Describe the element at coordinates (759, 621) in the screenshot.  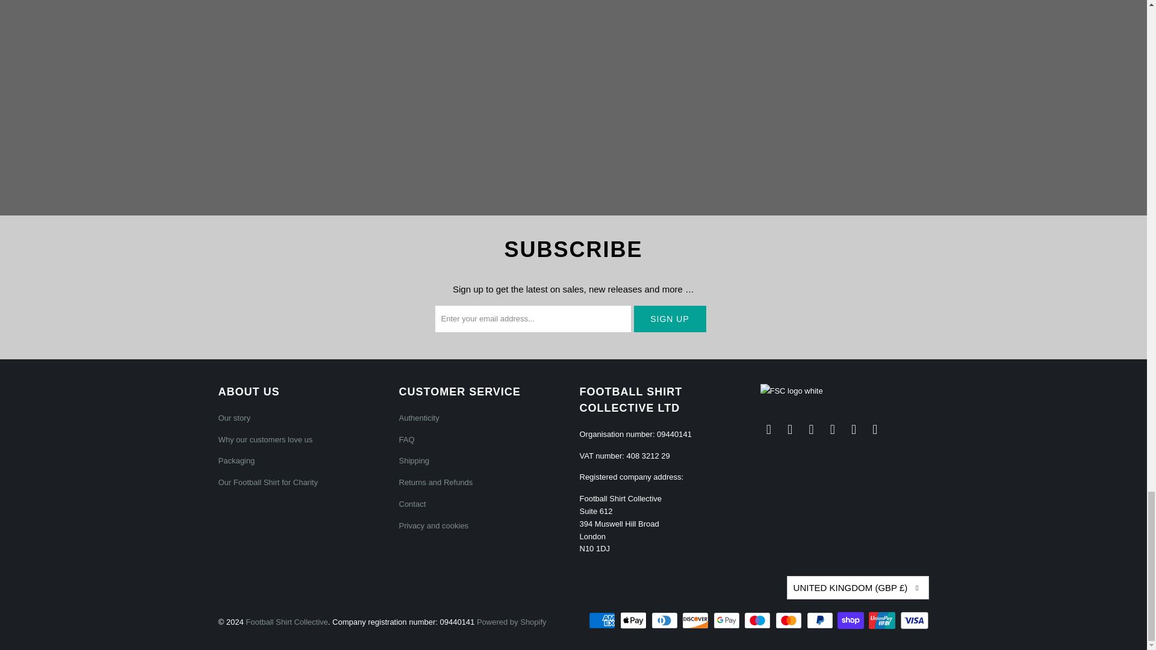
I see `Maestro` at that location.